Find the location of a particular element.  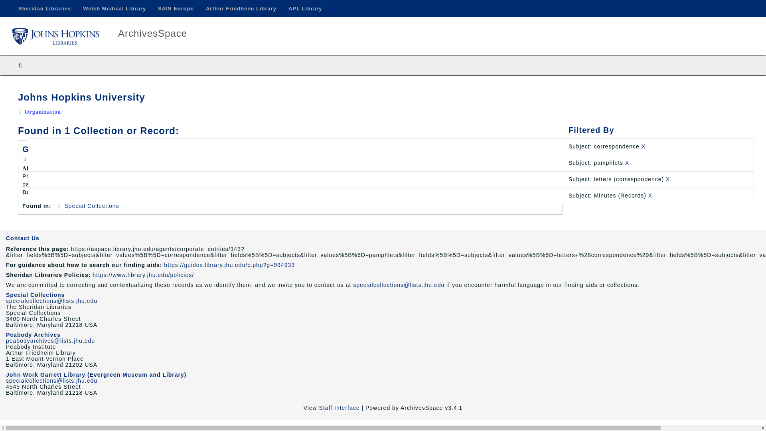

APL Library is located at coordinates (305, 8).